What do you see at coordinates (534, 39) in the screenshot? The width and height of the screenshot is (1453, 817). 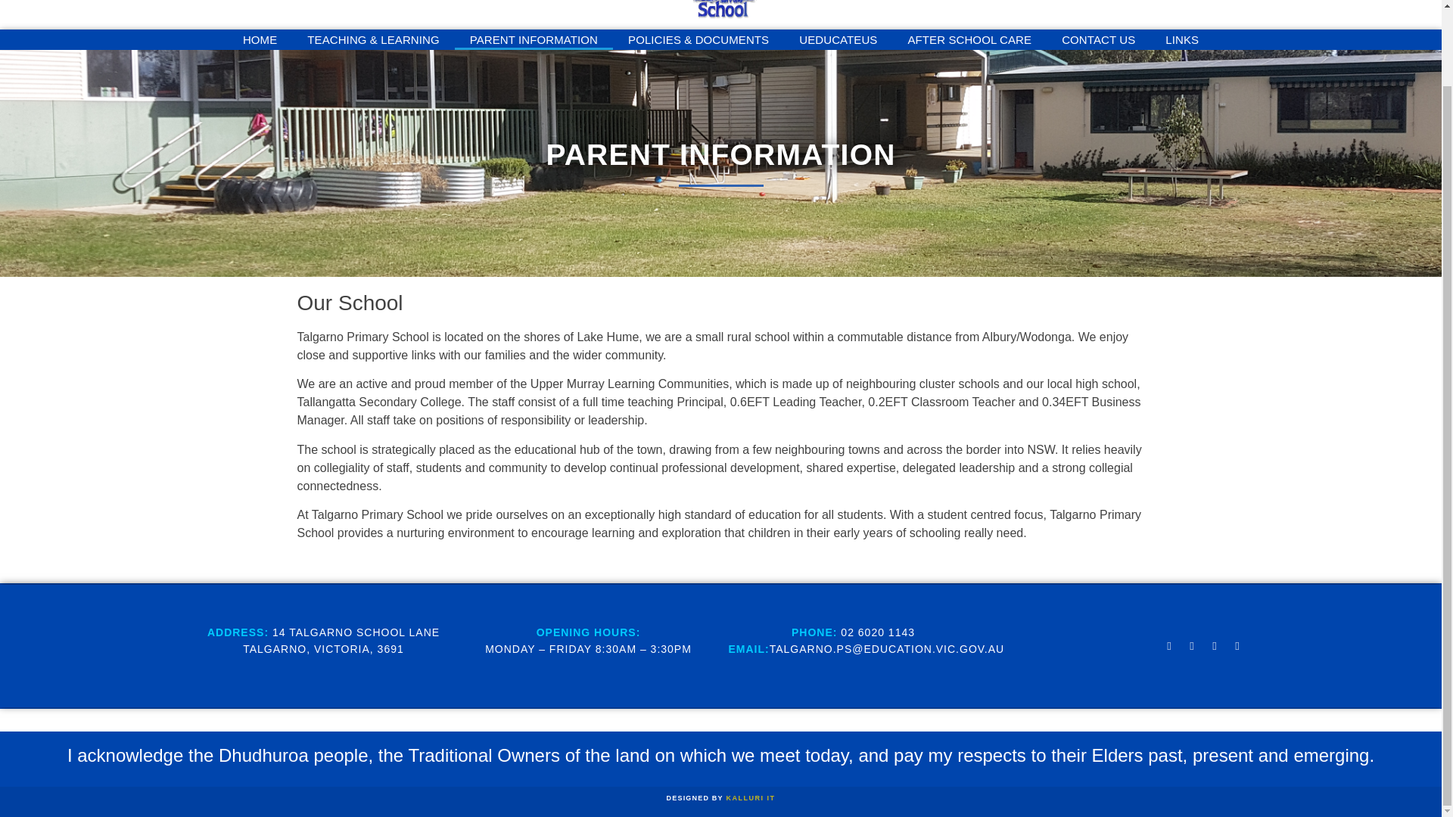 I see `PARENT INFORMATION` at bounding box center [534, 39].